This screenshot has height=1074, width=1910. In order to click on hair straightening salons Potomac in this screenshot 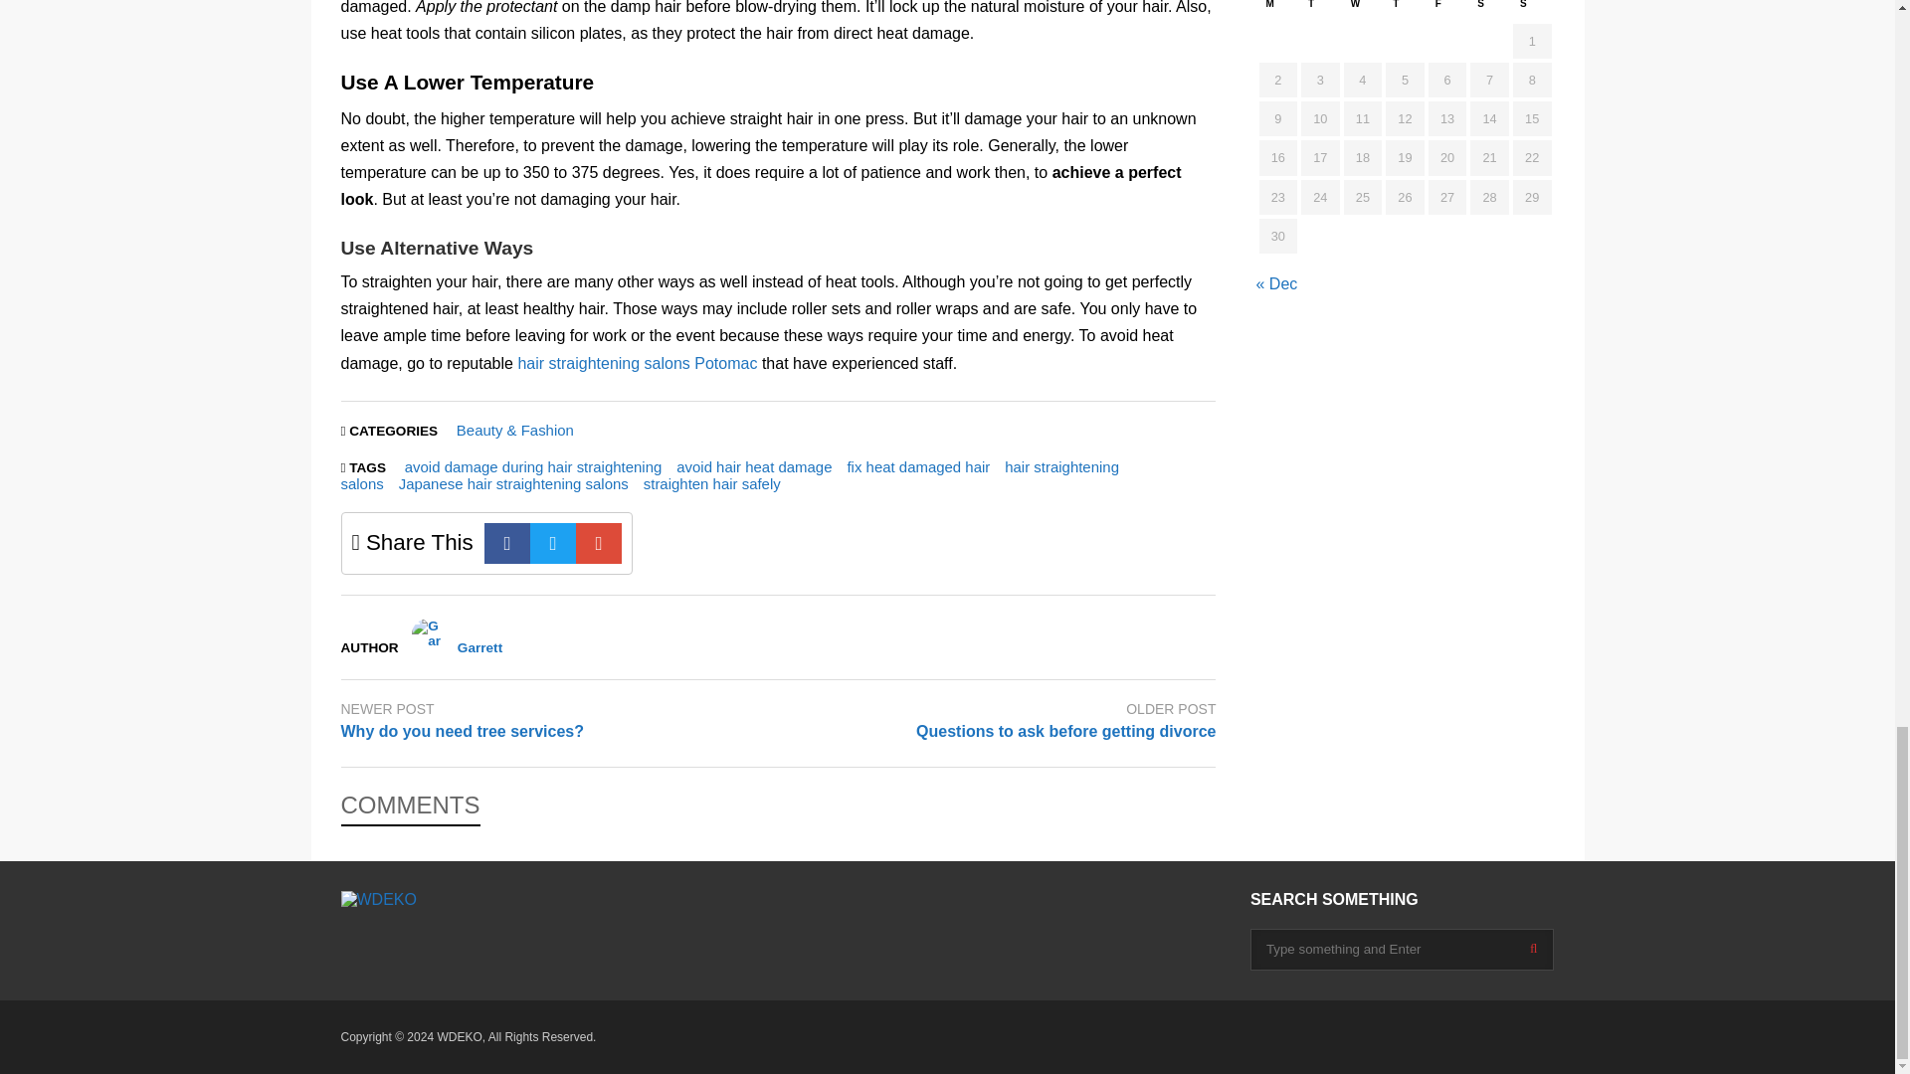, I will do `click(637, 363)`.